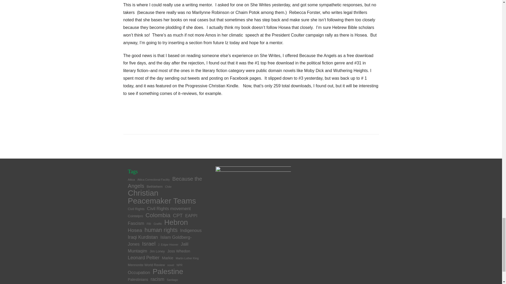 The image size is (506, 284). I want to click on Cointelpro, so click(135, 216).